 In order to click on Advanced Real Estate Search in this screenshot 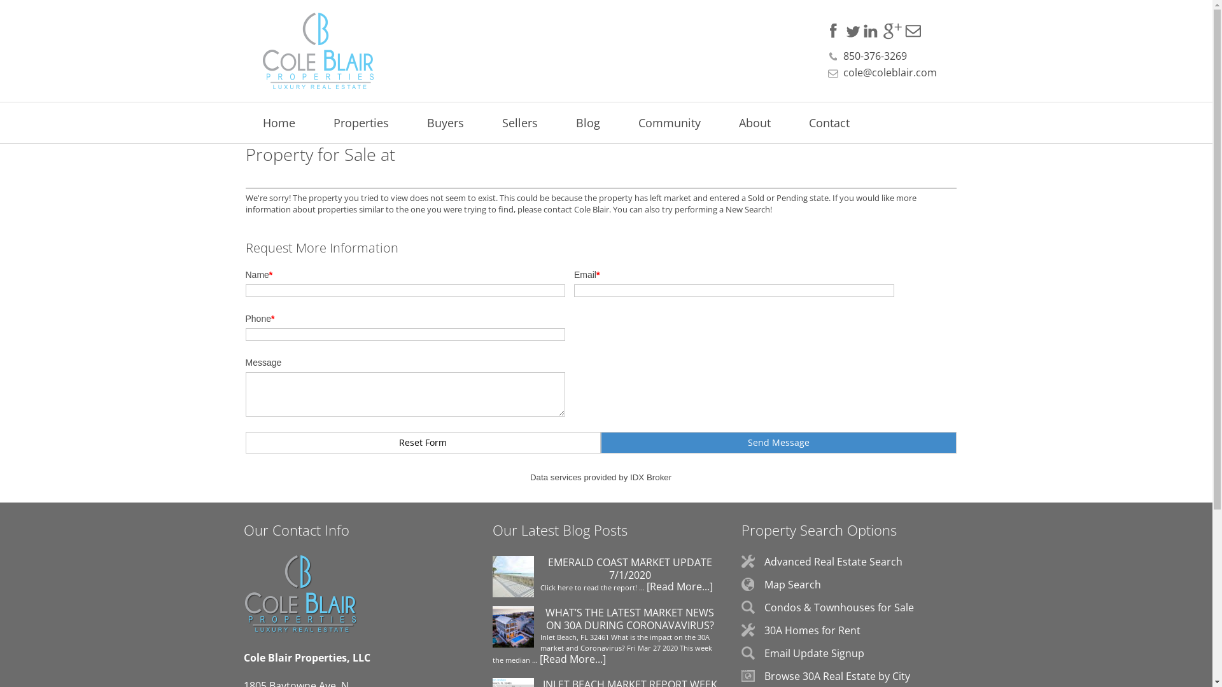, I will do `click(834, 561)`.